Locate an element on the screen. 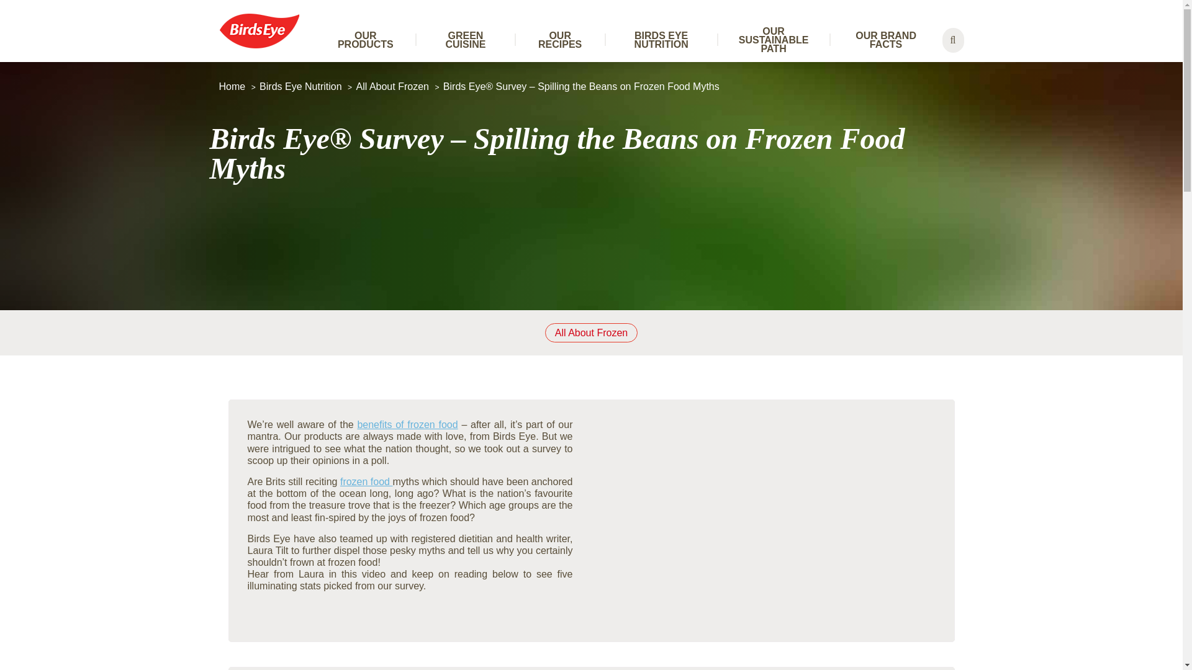 The image size is (1192, 670). Our Brand Facts is located at coordinates (886, 40).